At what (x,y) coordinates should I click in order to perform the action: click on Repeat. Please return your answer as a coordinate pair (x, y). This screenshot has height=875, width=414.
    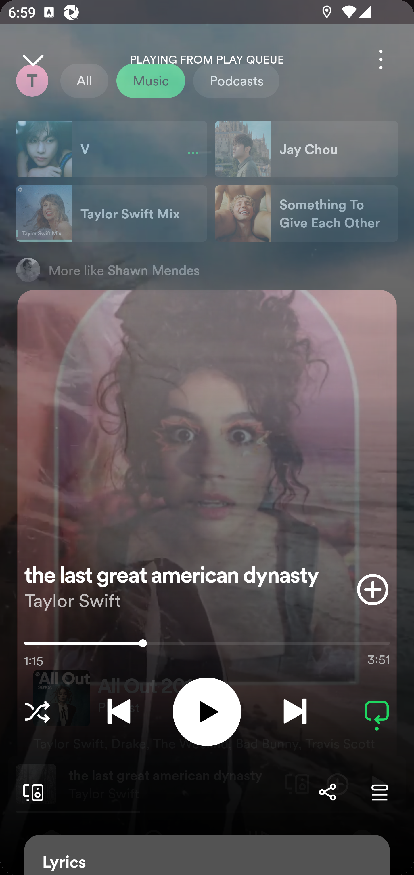
    Looking at the image, I should click on (377, 712).